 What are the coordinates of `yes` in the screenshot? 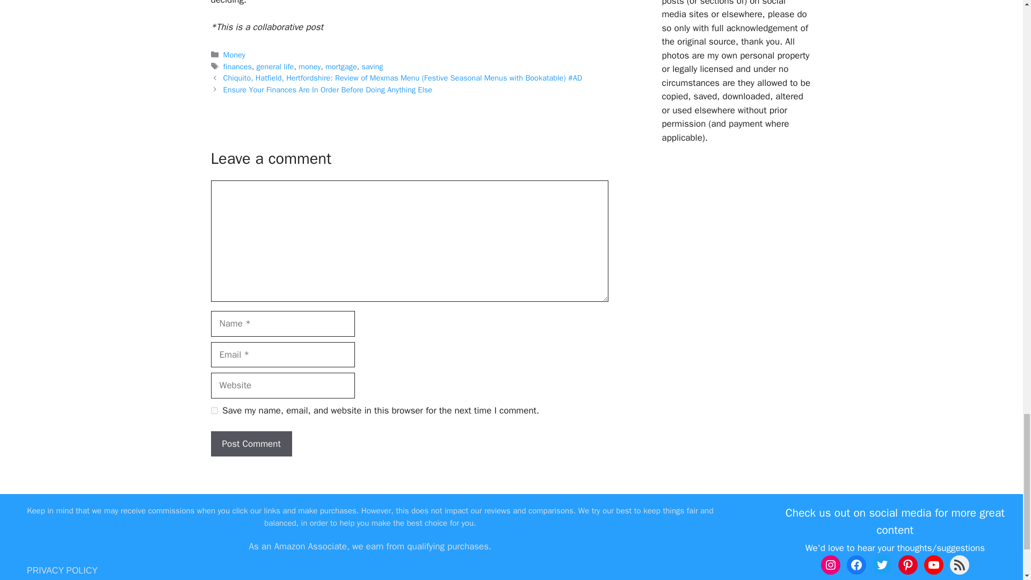 It's located at (214, 410).